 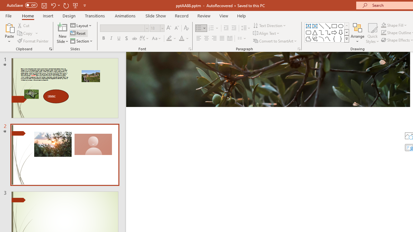 What do you see at coordinates (383, 25) in the screenshot?
I see `Shape Fill Aqua, Accent 2` at bounding box center [383, 25].